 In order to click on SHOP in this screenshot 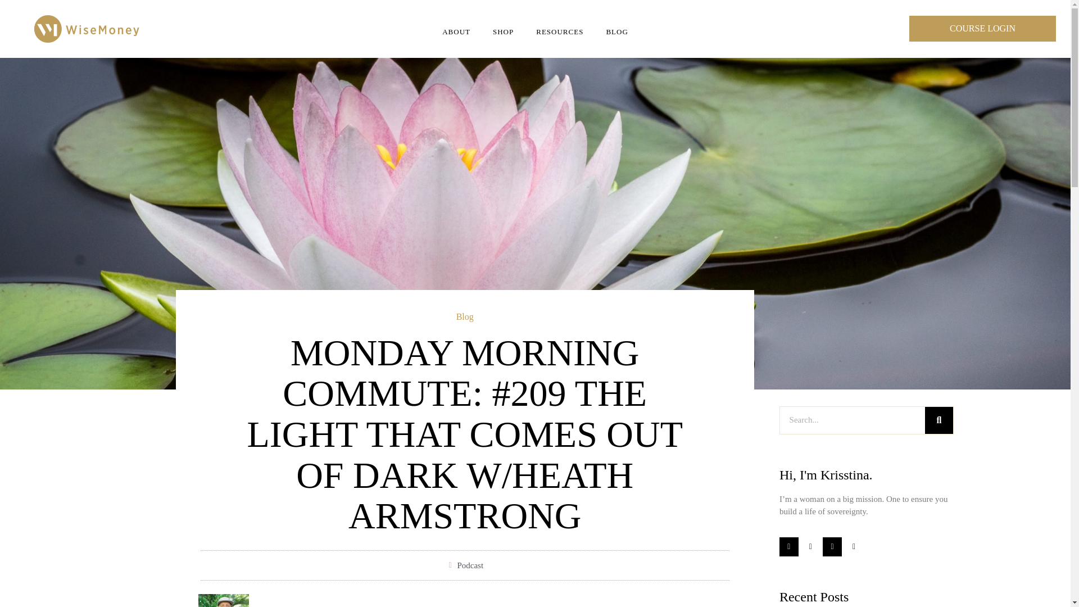, I will do `click(502, 31)`.